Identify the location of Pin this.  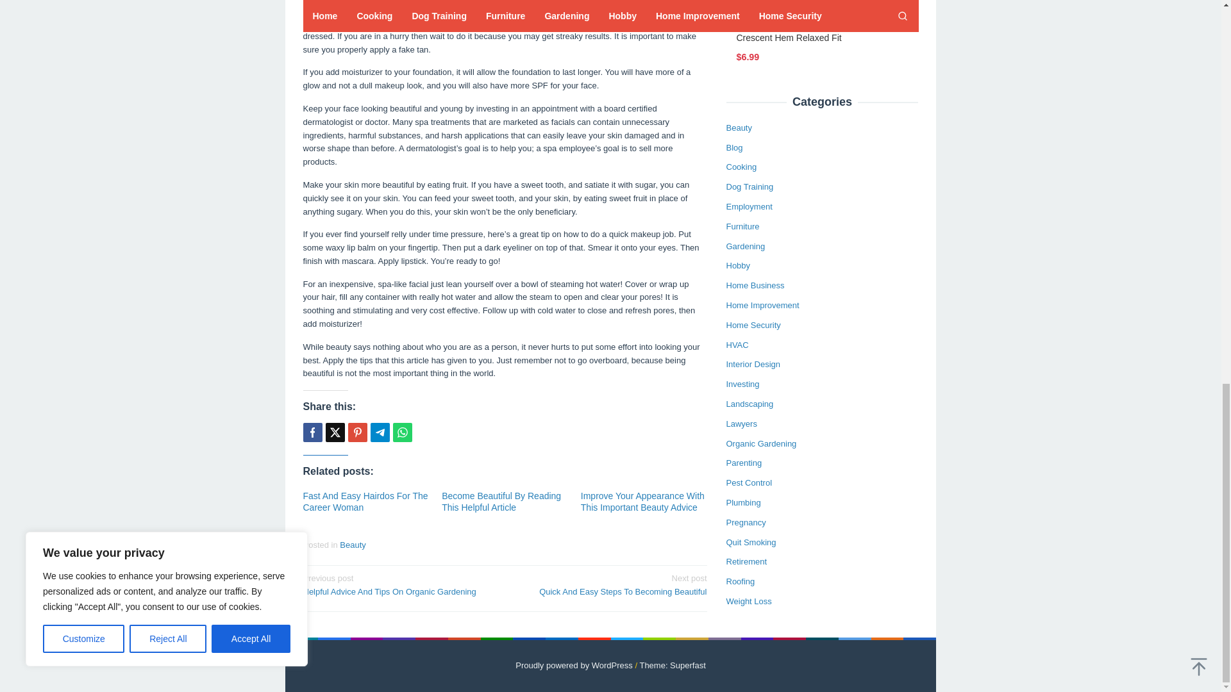
(356, 432).